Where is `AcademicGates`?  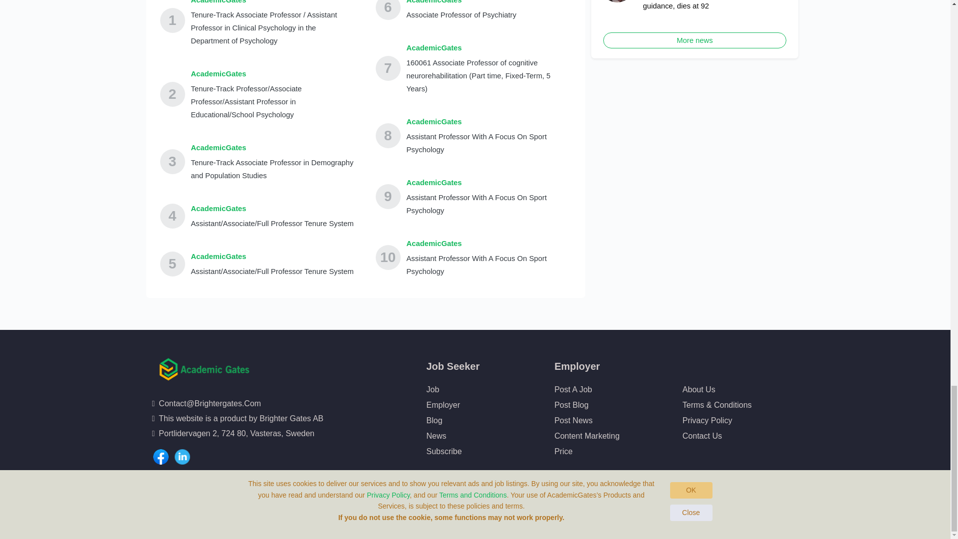
AcademicGates is located at coordinates (488, 122).